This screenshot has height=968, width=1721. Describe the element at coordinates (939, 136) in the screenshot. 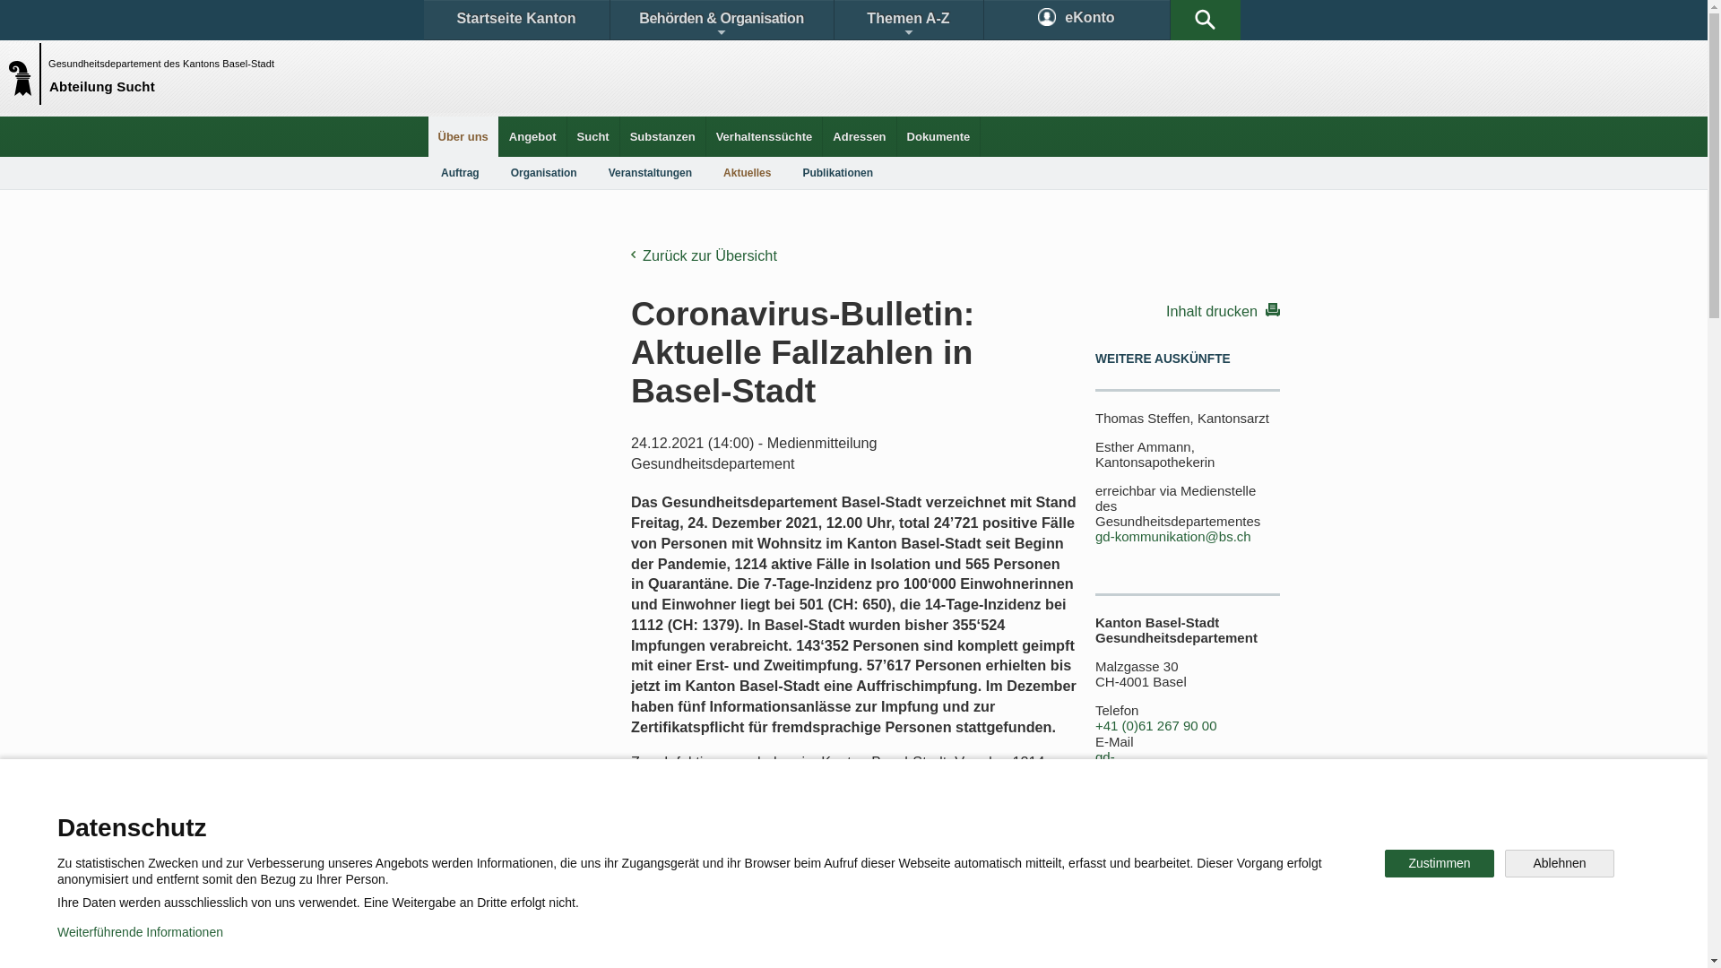

I see `Dokumente` at that location.